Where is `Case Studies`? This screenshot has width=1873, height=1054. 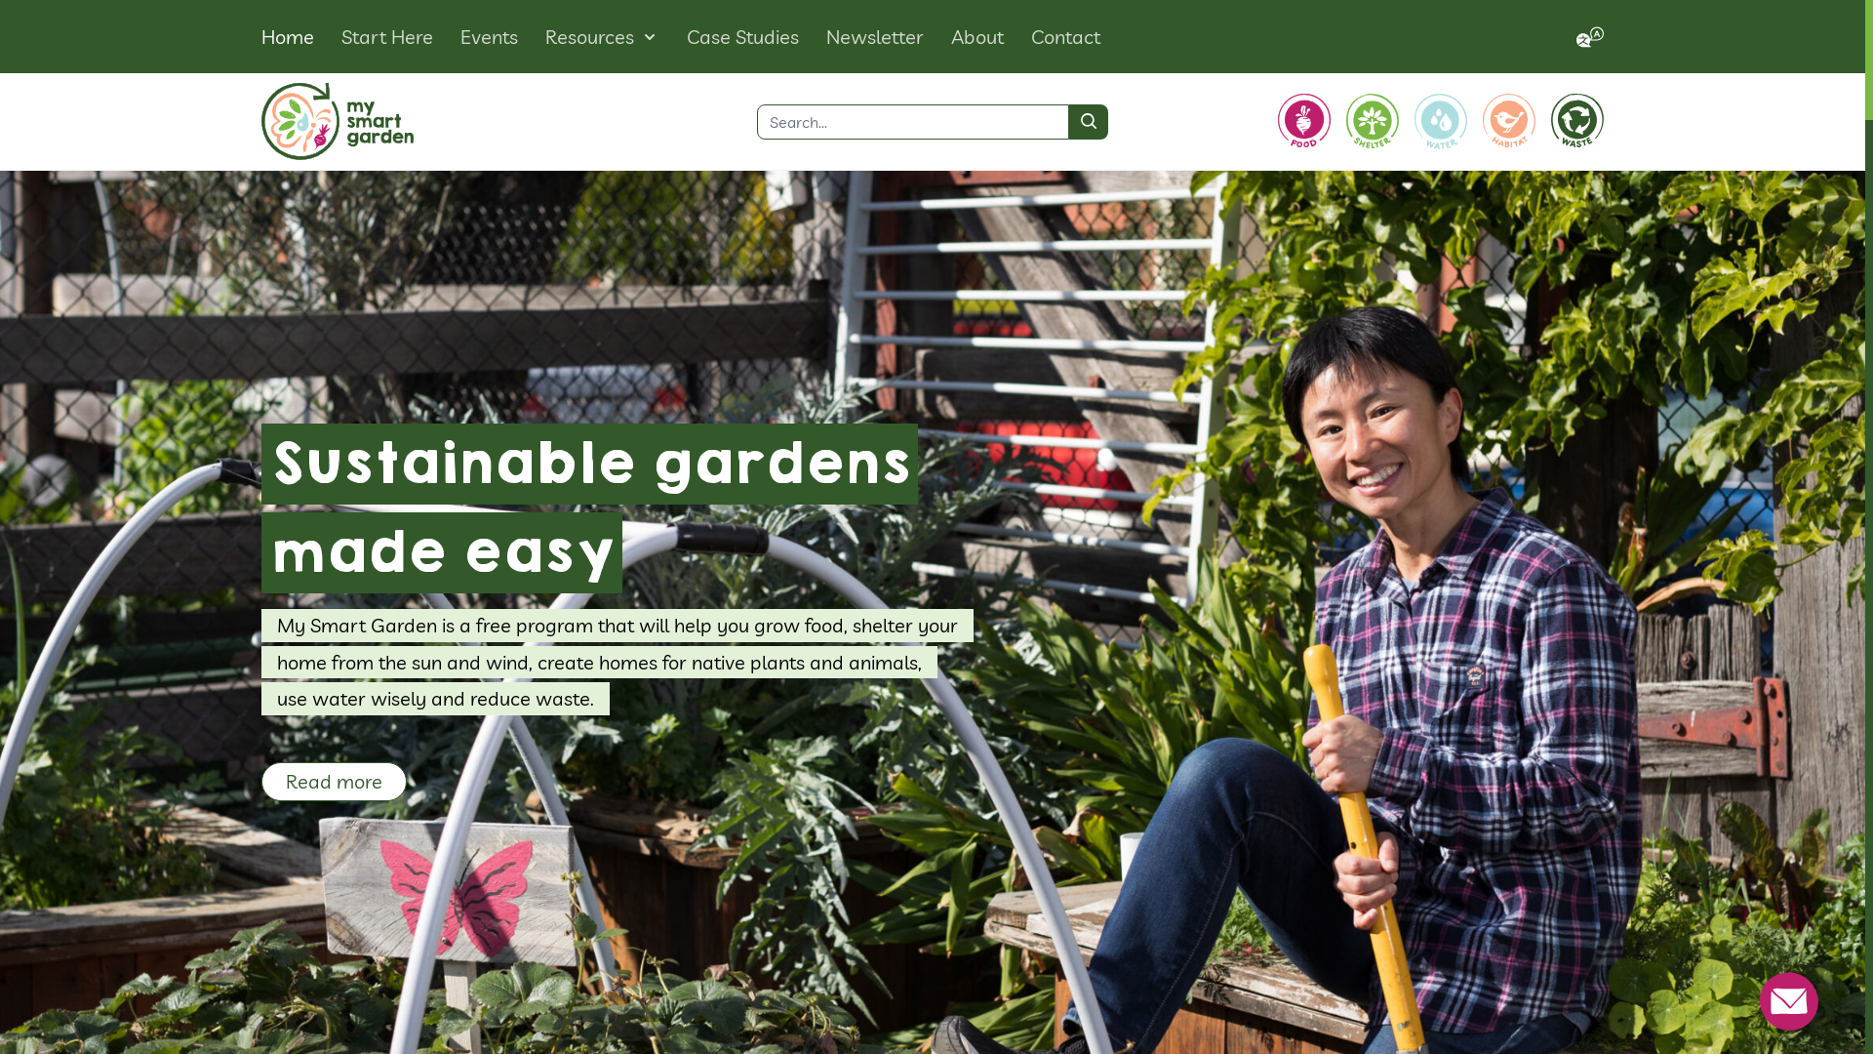
Case Studies is located at coordinates (743, 37).